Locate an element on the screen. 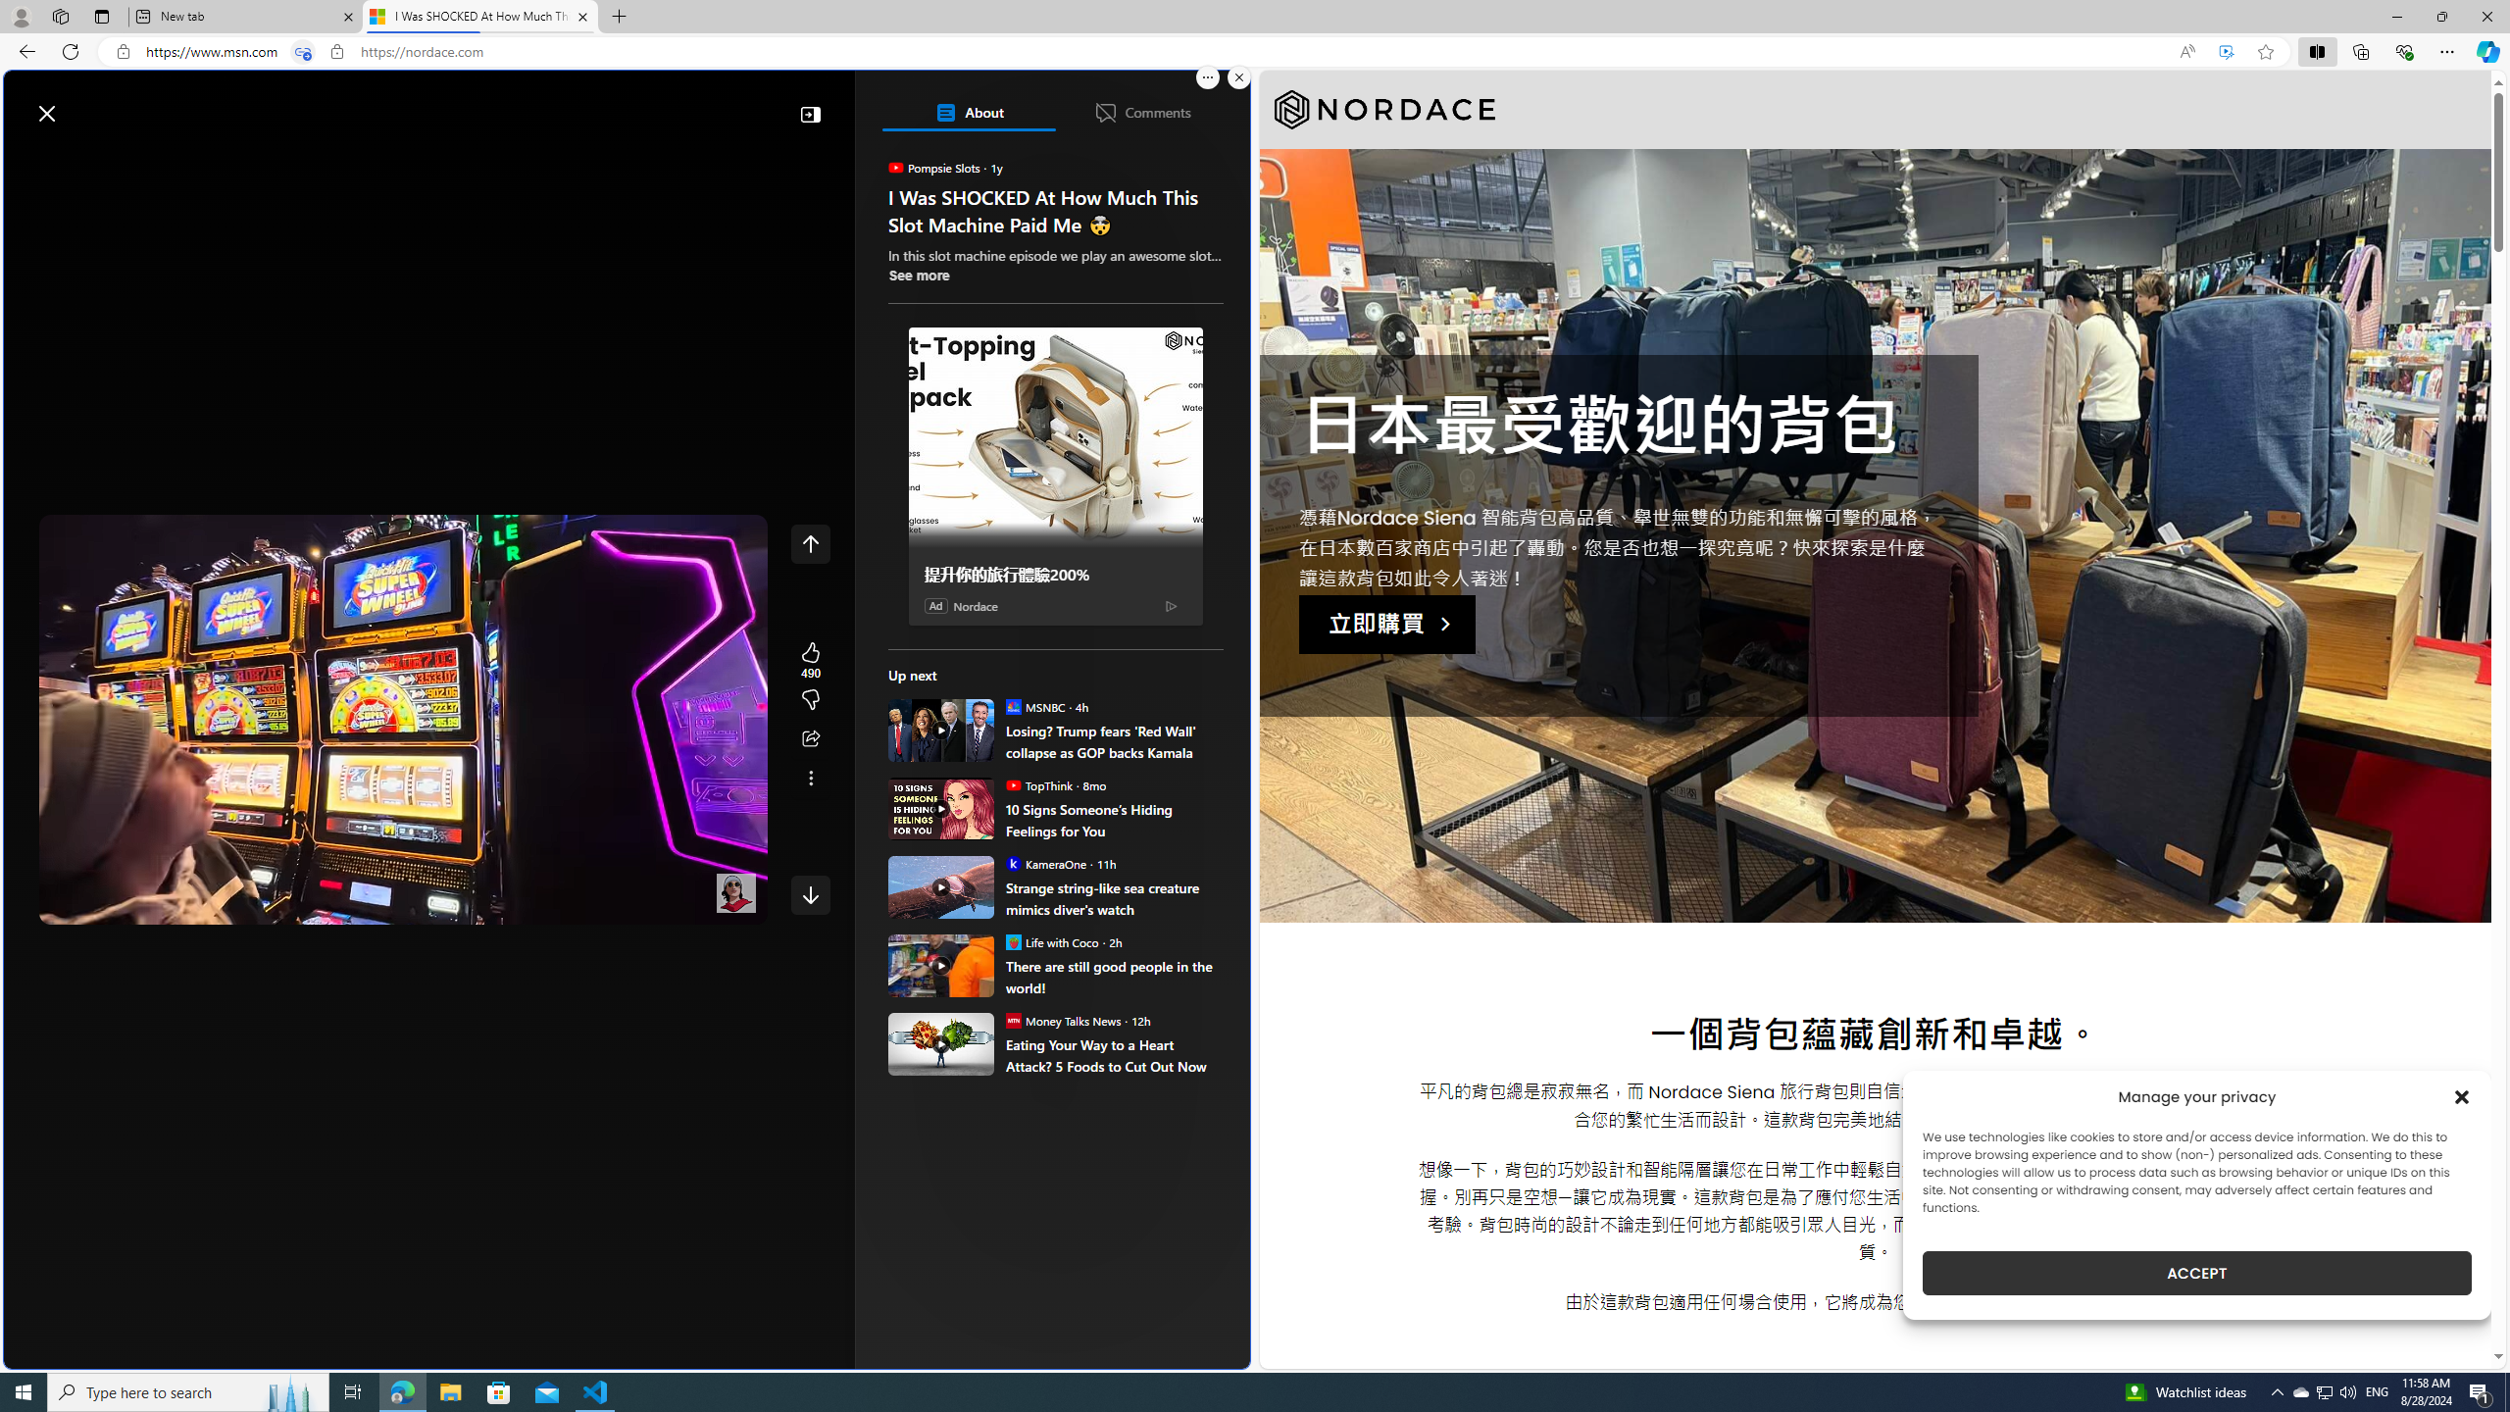 The width and height of the screenshot is (2510, 1412). Strange string-like sea creature mimics diver's watch is located at coordinates (941, 886).